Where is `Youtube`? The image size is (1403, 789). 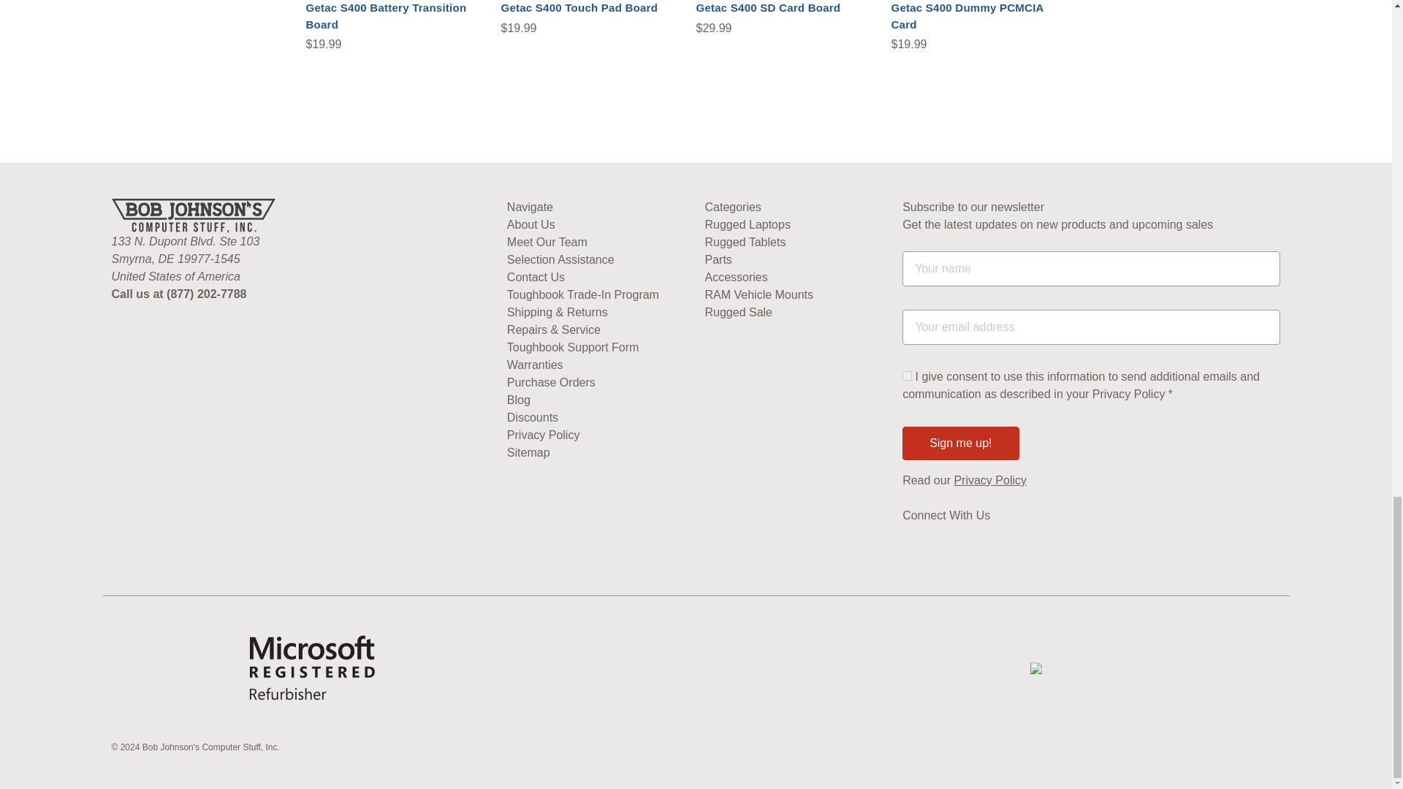 Youtube is located at coordinates (909, 542).